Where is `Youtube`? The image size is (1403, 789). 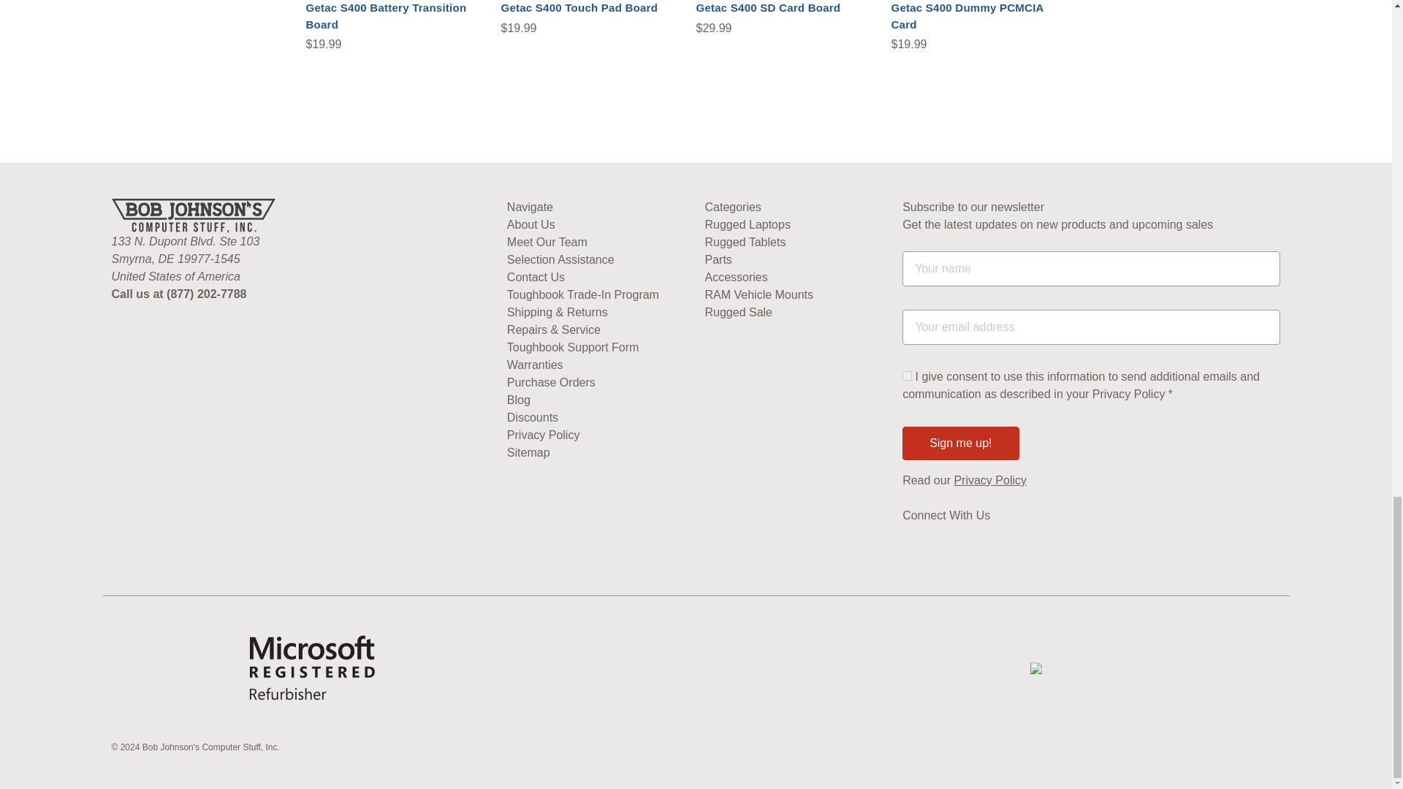 Youtube is located at coordinates (909, 542).